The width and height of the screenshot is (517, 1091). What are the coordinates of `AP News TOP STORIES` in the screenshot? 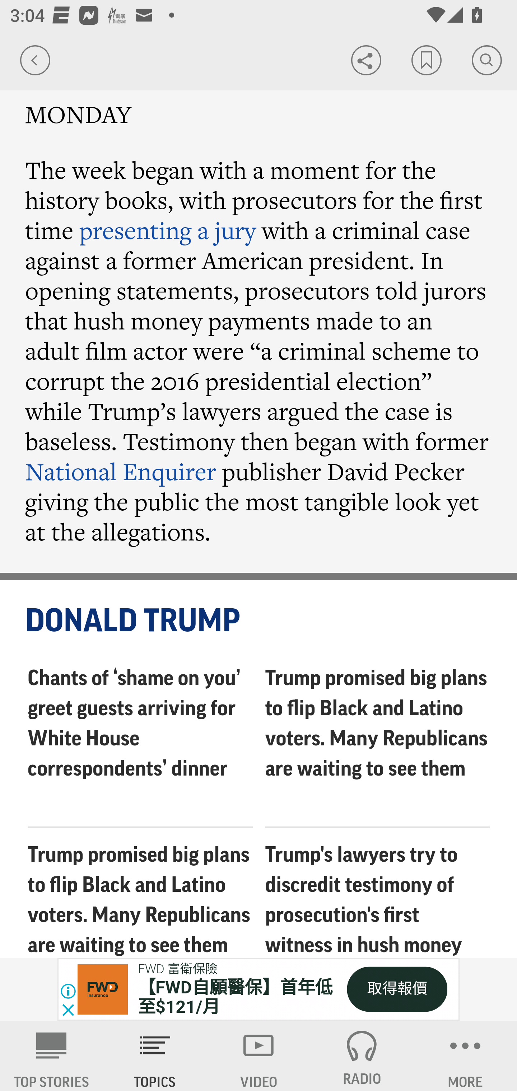 It's located at (52, 1056).